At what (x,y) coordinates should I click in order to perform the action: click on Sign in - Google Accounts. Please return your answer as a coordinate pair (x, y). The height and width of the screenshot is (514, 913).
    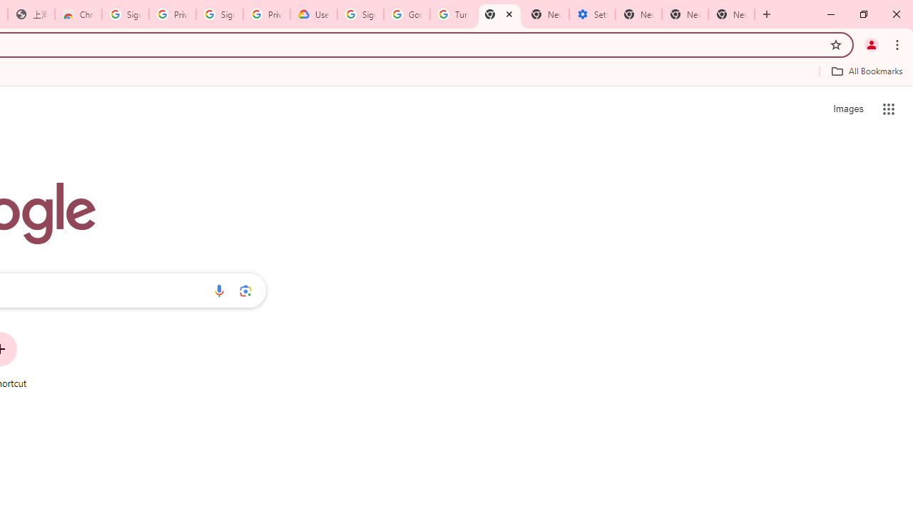
    Looking at the image, I should click on (220, 14).